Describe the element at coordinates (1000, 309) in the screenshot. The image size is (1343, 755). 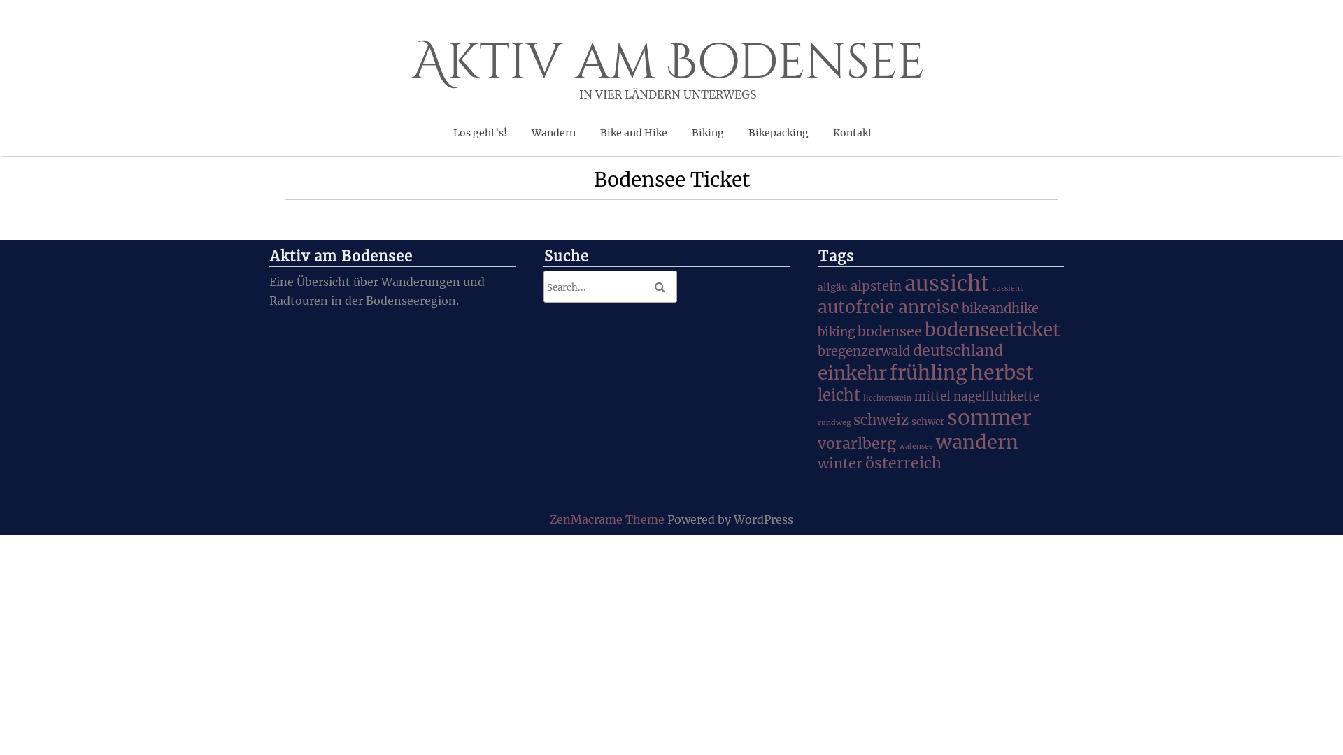
I see `bikeandhike` at that location.